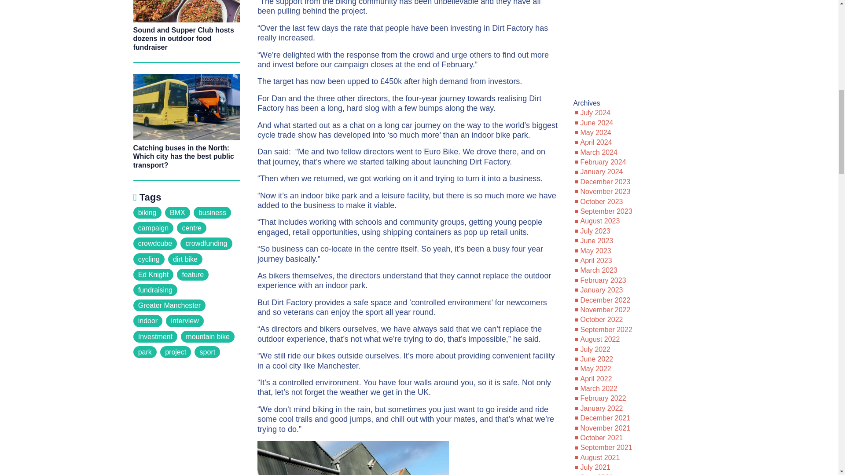 The width and height of the screenshot is (845, 475). Describe the element at coordinates (153, 228) in the screenshot. I see `campaign` at that location.